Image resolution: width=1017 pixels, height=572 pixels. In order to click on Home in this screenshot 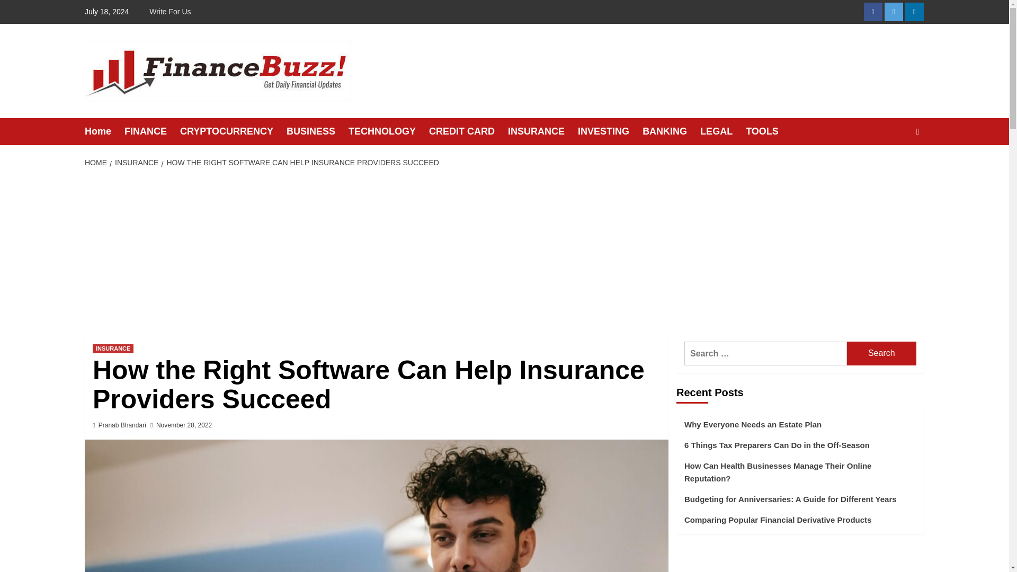, I will do `click(104, 131)`.